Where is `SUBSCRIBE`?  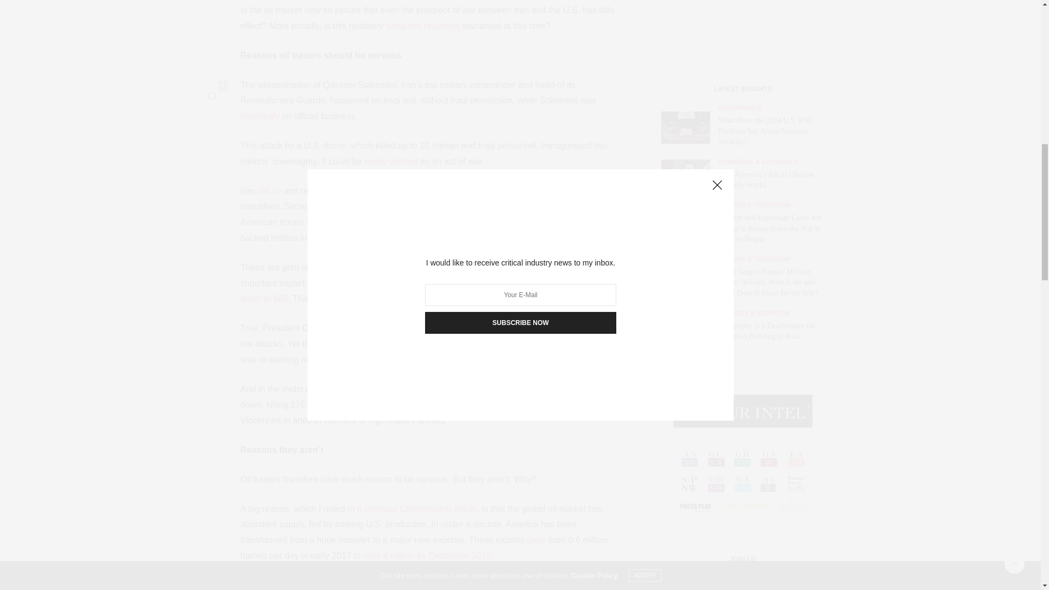
SUBSCRIBE is located at coordinates (742, 182).